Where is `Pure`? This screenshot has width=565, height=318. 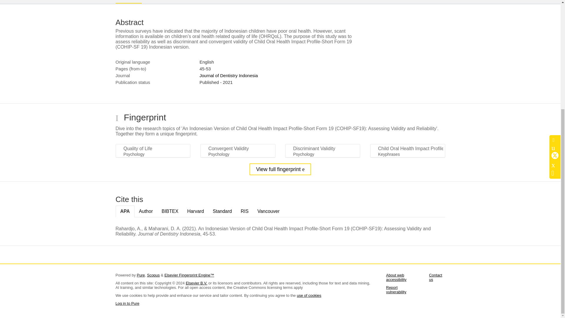
Pure is located at coordinates (141, 275).